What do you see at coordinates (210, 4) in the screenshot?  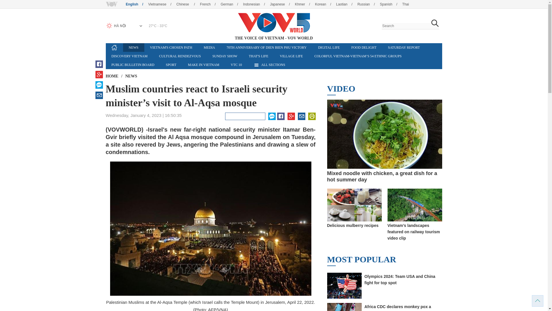 I see `French` at bounding box center [210, 4].